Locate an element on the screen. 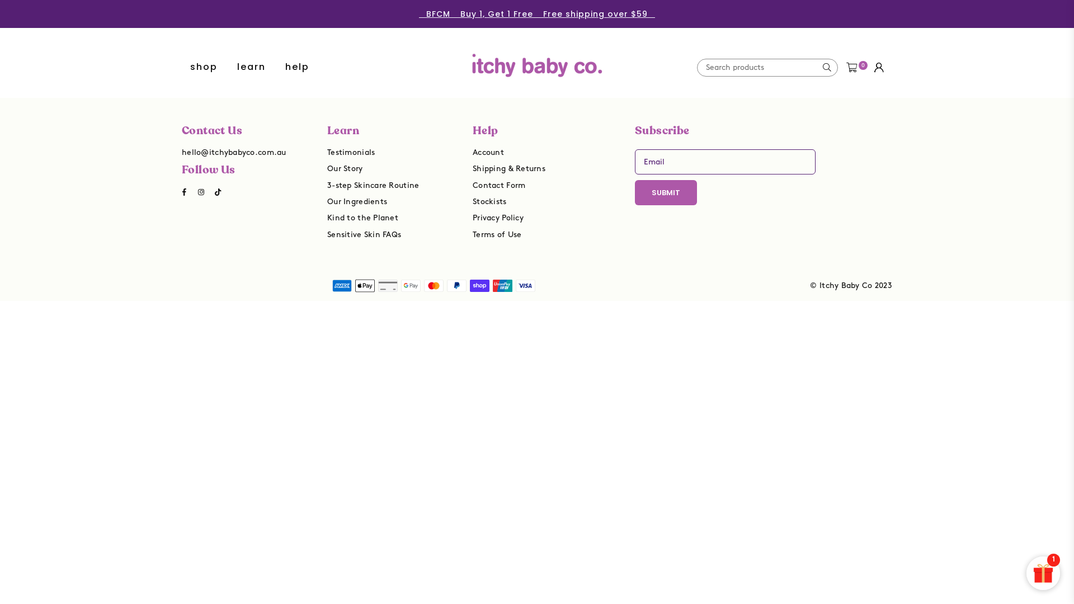  Our Story is located at coordinates (345, 169).